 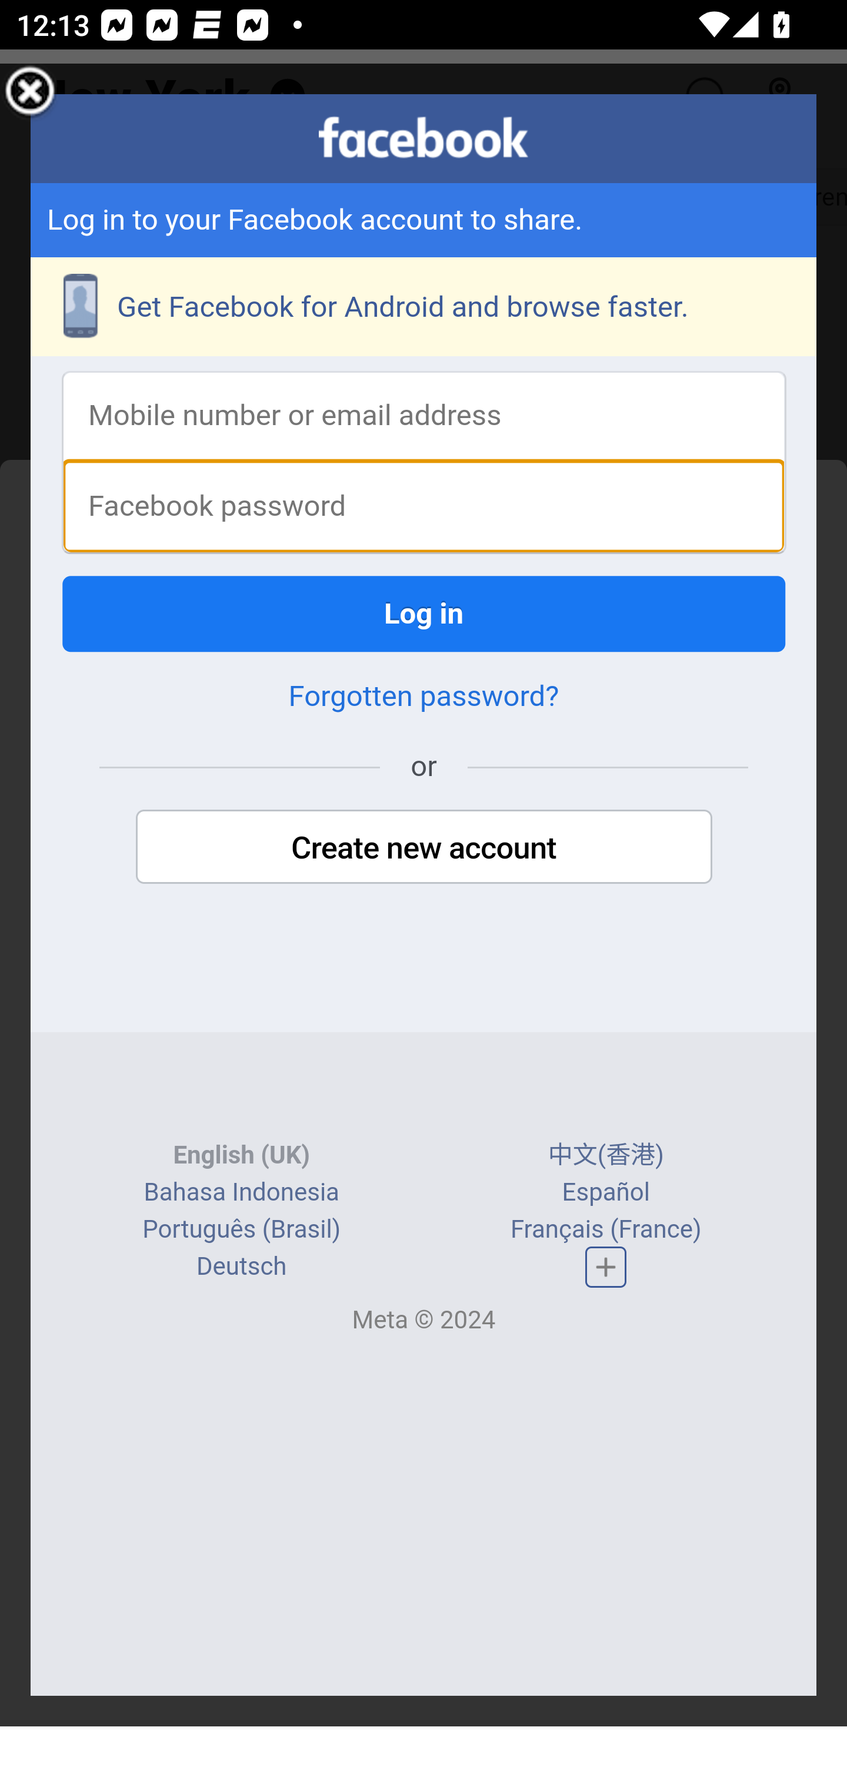 What do you see at coordinates (423, 849) in the screenshot?
I see `Create new account` at bounding box center [423, 849].